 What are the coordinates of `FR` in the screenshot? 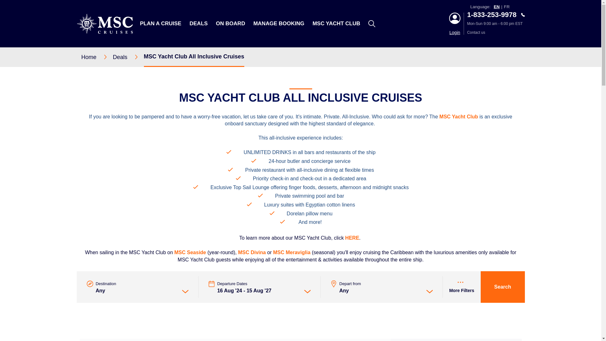 It's located at (507, 7).